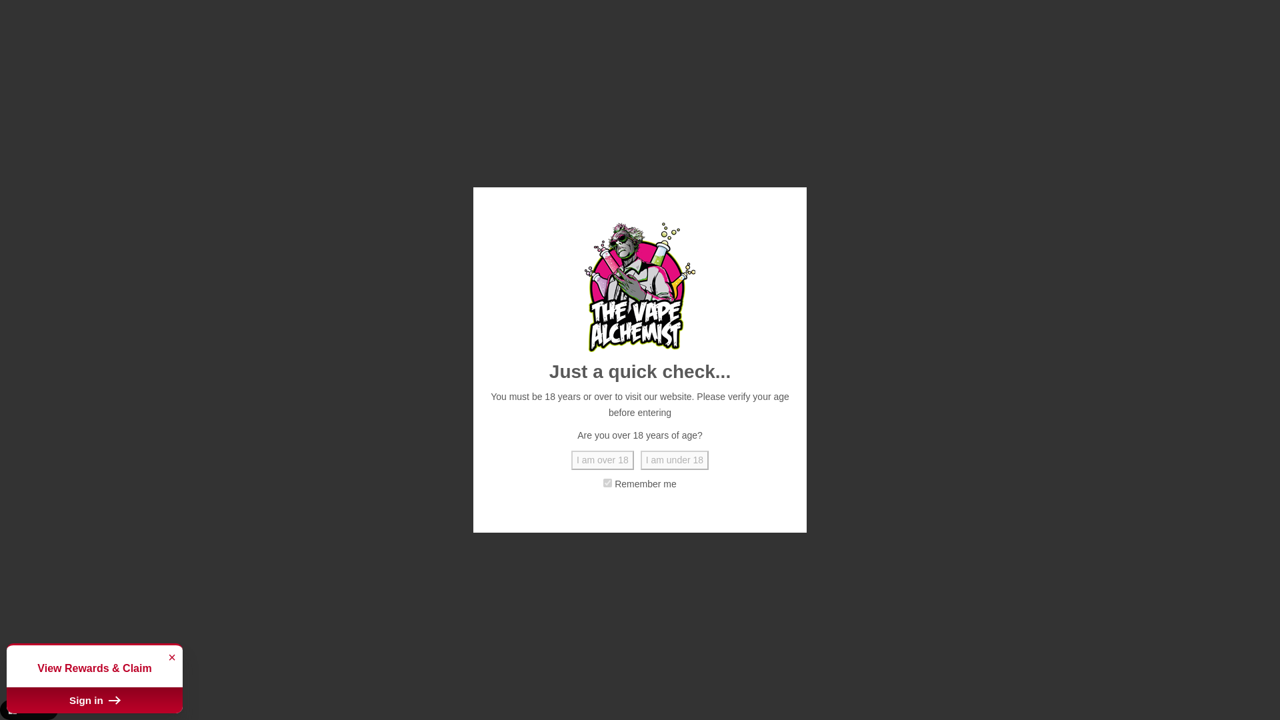 The width and height of the screenshot is (1280, 720). Describe the element at coordinates (640, 14) in the screenshot. I see `Customer reviews powered by Trustpilot` at that location.